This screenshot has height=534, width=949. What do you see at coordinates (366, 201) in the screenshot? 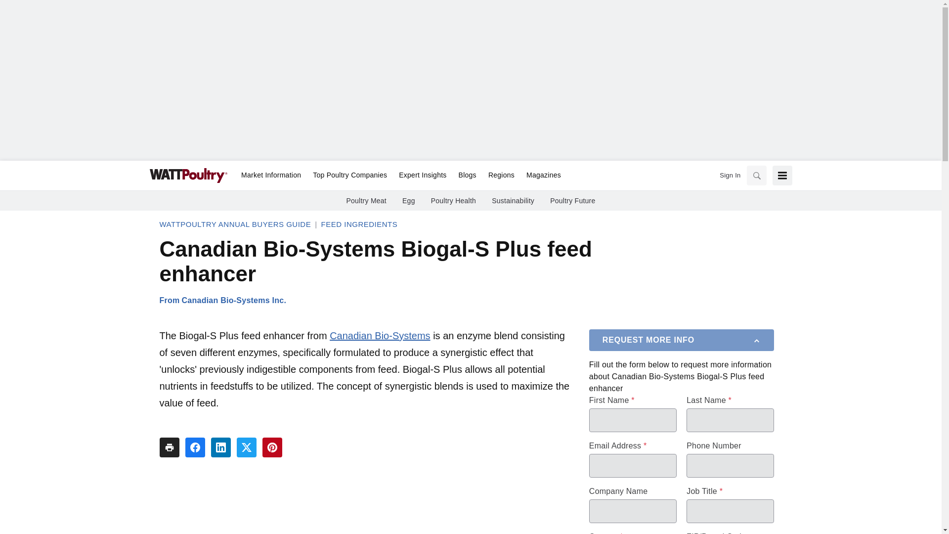
I see `Poultry Meat` at bounding box center [366, 201].